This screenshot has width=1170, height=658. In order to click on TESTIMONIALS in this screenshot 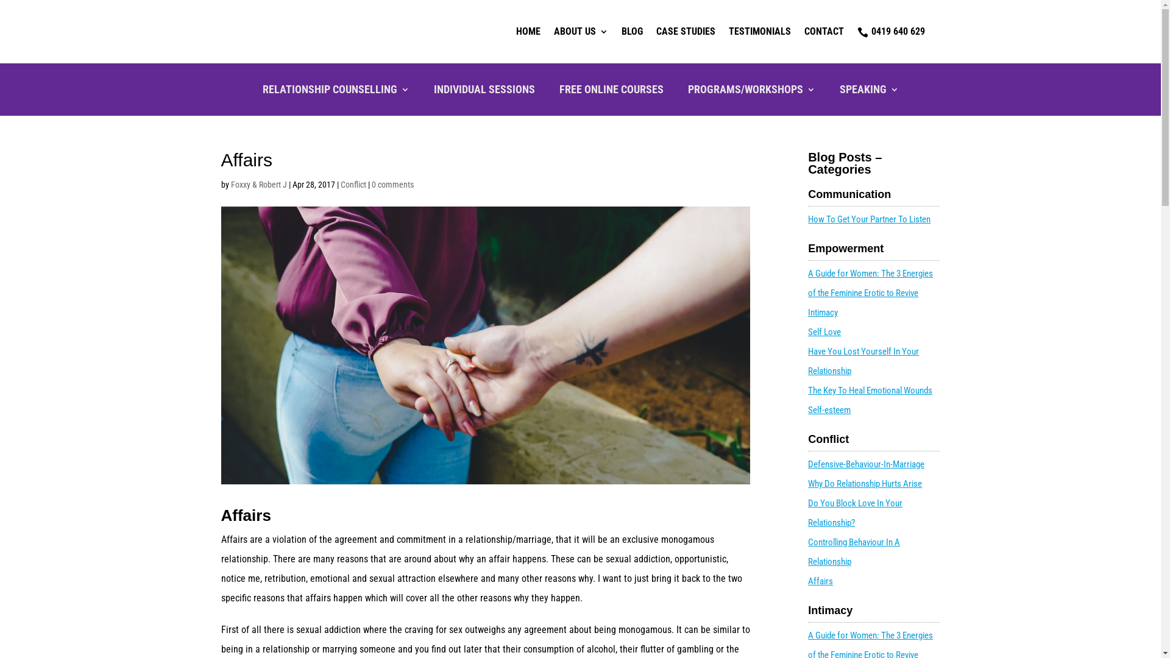, I will do `click(760, 32)`.